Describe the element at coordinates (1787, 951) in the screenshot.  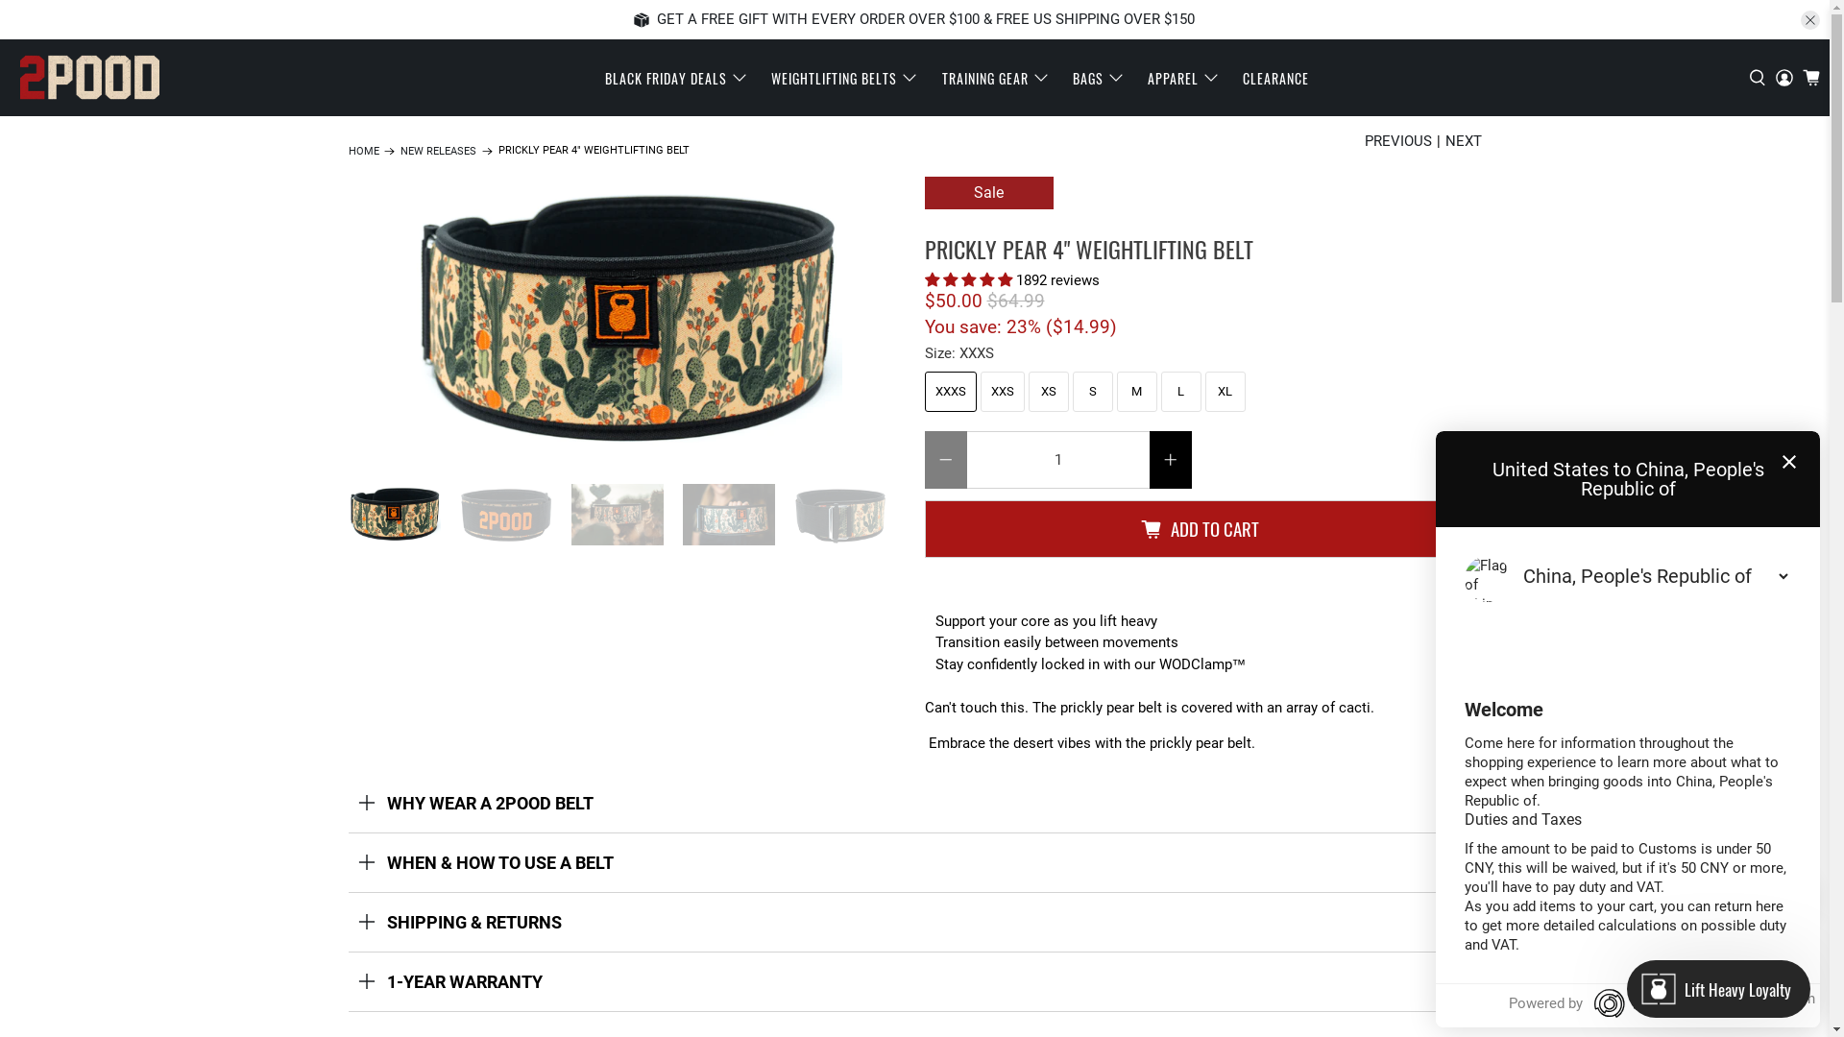
I see `Open Zonos Hello` at that location.